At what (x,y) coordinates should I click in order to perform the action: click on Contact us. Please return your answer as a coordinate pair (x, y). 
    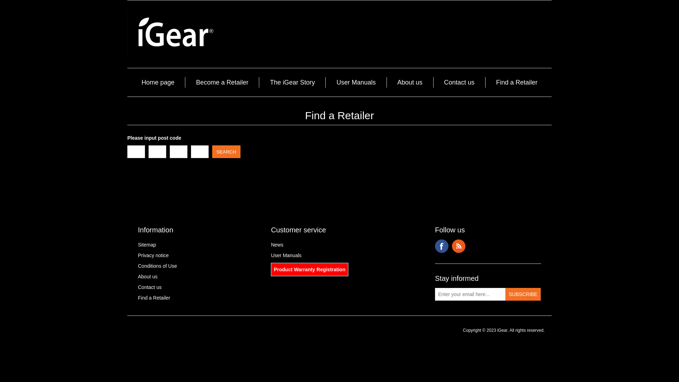
    Looking at the image, I should click on (150, 287).